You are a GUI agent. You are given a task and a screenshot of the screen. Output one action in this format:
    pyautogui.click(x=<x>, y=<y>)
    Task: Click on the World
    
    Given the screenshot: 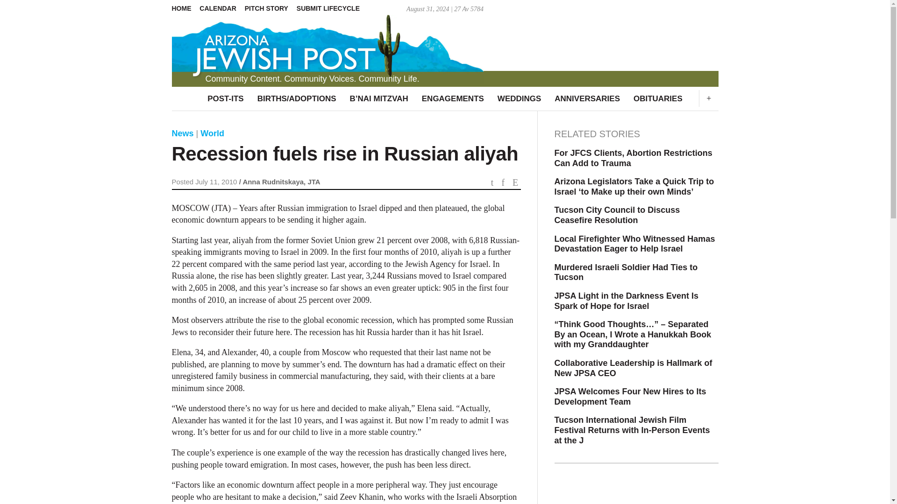 What is the action you would take?
    pyautogui.click(x=212, y=133)
    